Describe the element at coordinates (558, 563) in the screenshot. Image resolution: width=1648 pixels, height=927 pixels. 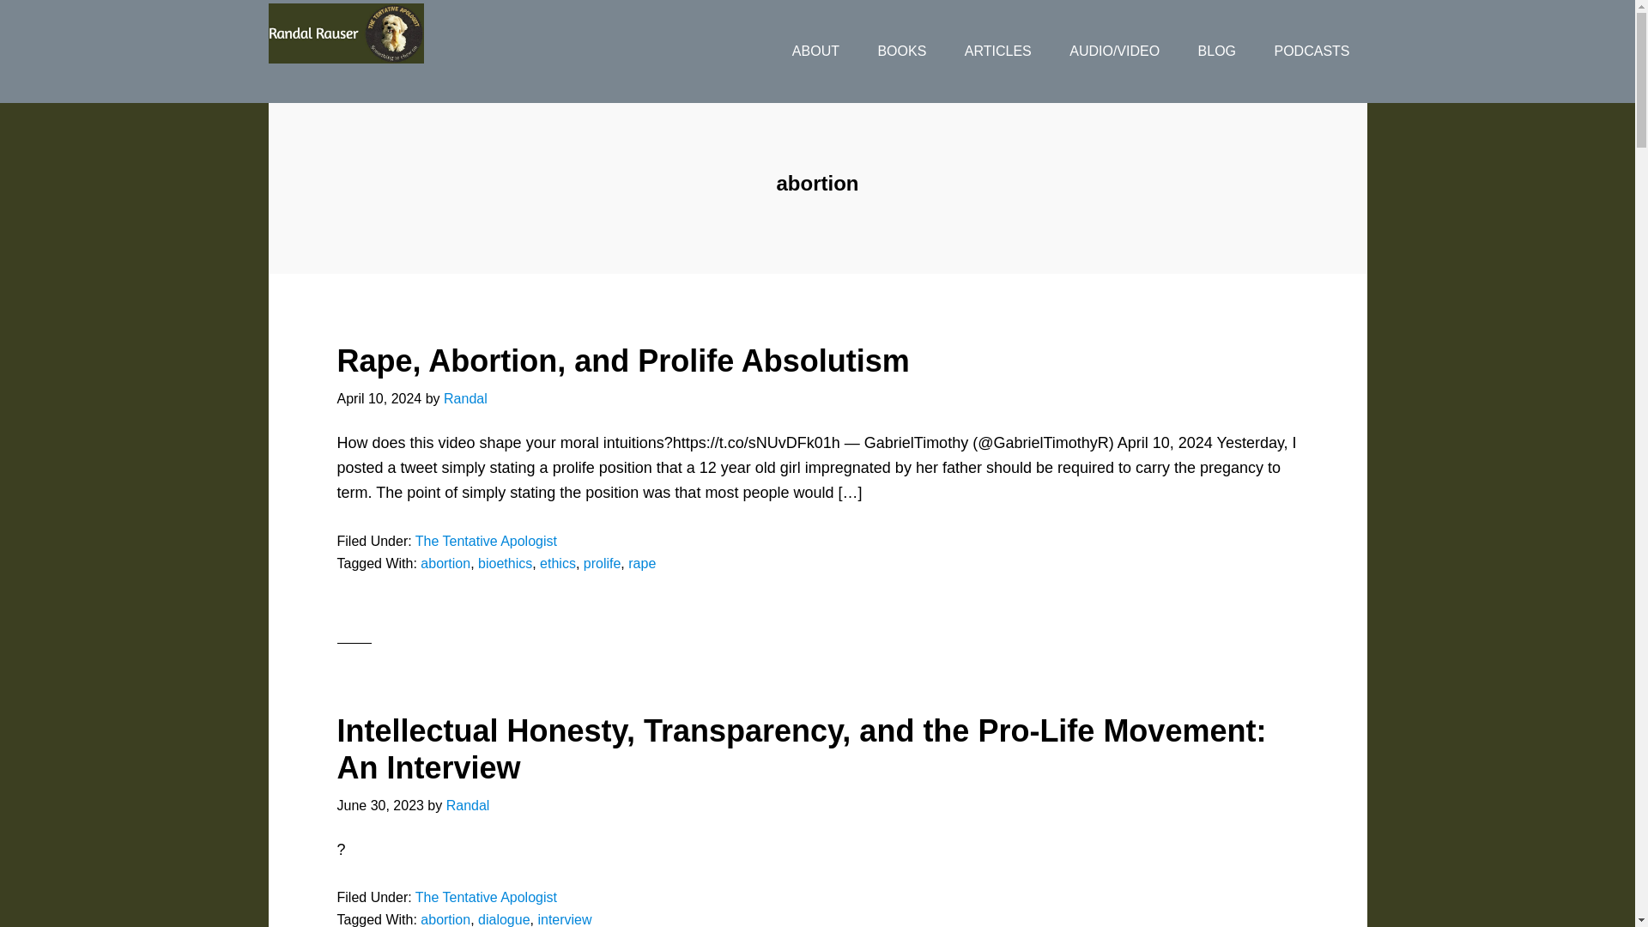
I see `ethics` at that location.